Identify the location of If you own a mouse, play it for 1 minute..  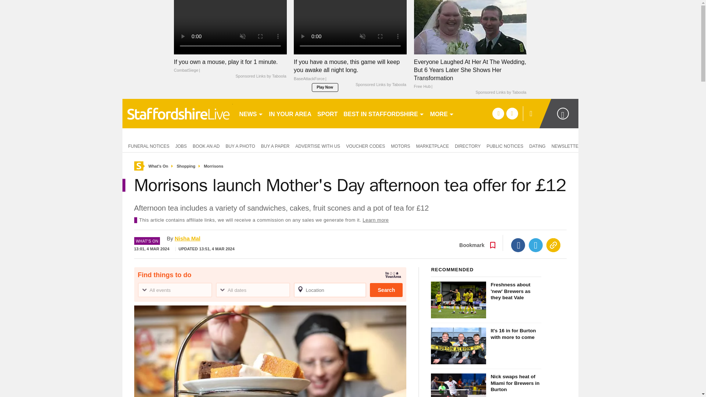
(230, 66).